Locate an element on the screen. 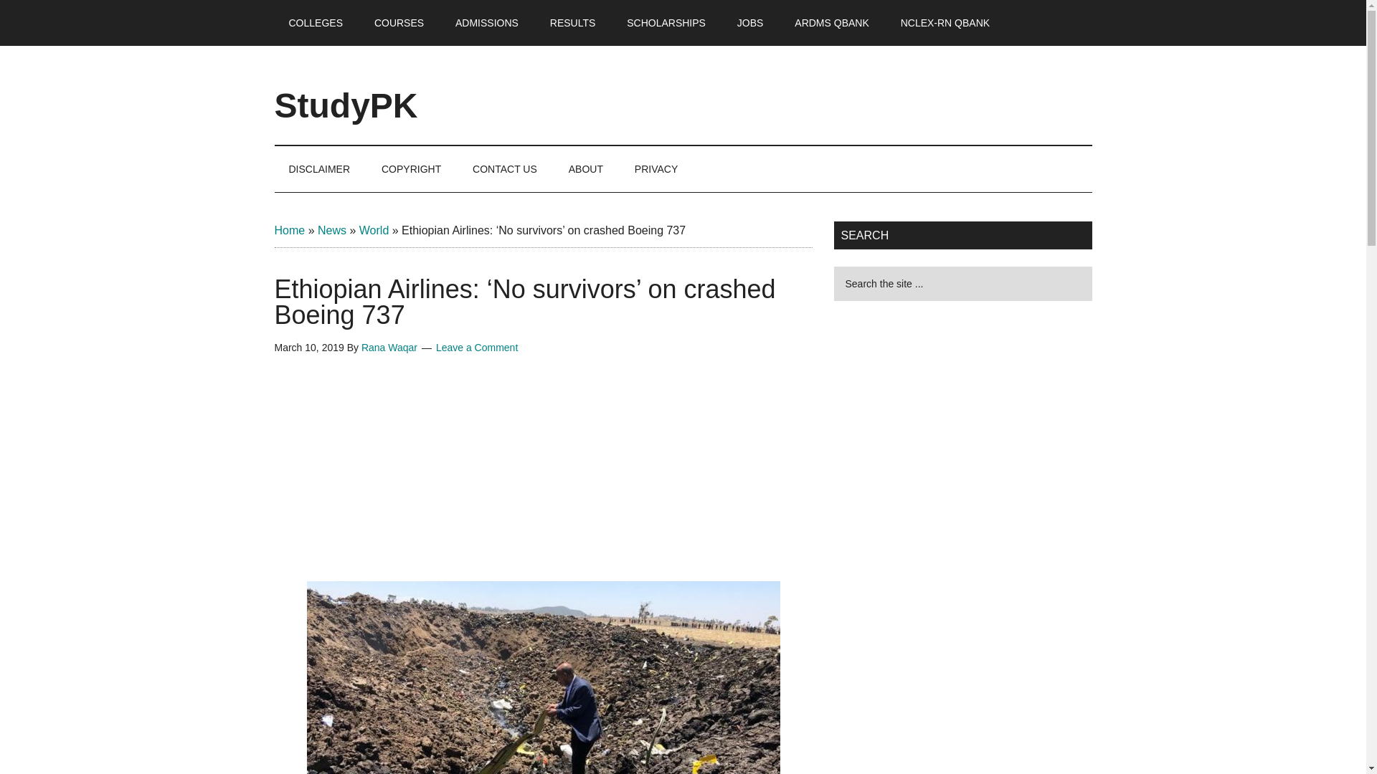 Image resolution: width=1377 pixels, height=774 pixels. ARDMS QBANK is located at coordinates (831, 23).